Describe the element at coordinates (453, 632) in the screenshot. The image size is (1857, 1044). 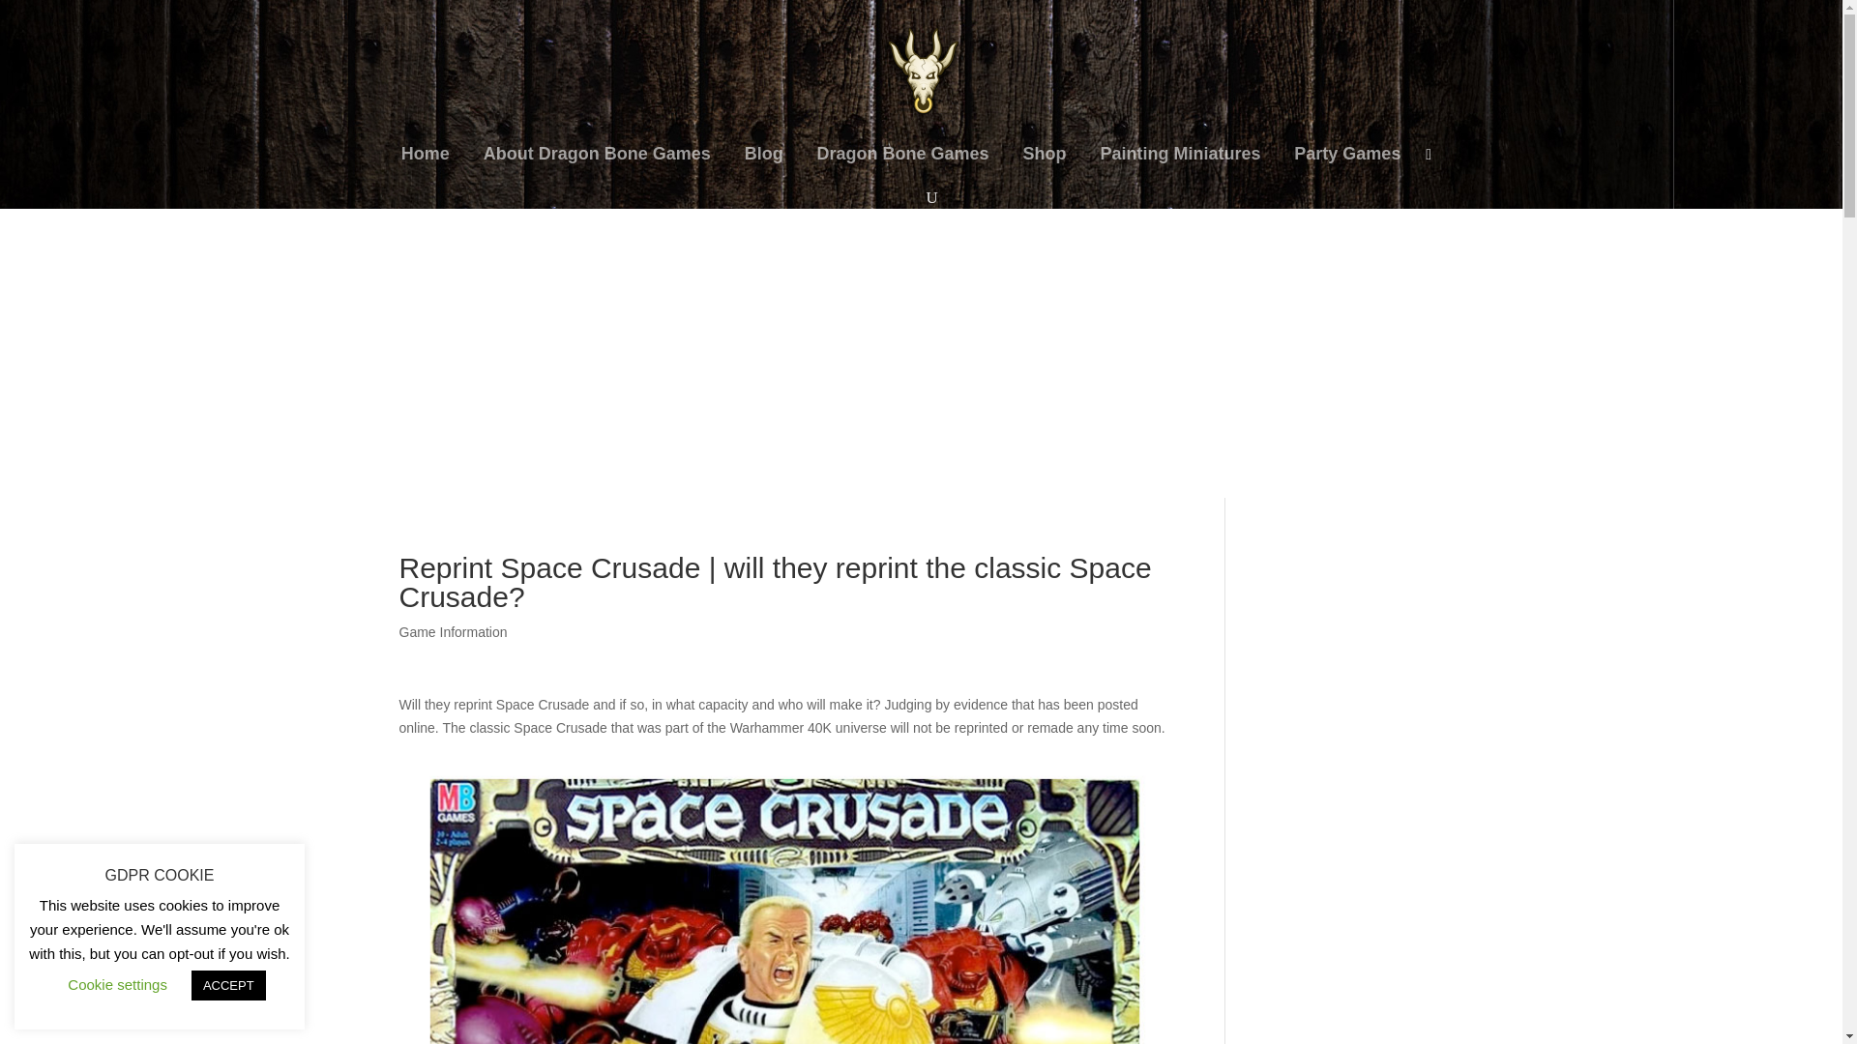
I see `Game Information` at that location.